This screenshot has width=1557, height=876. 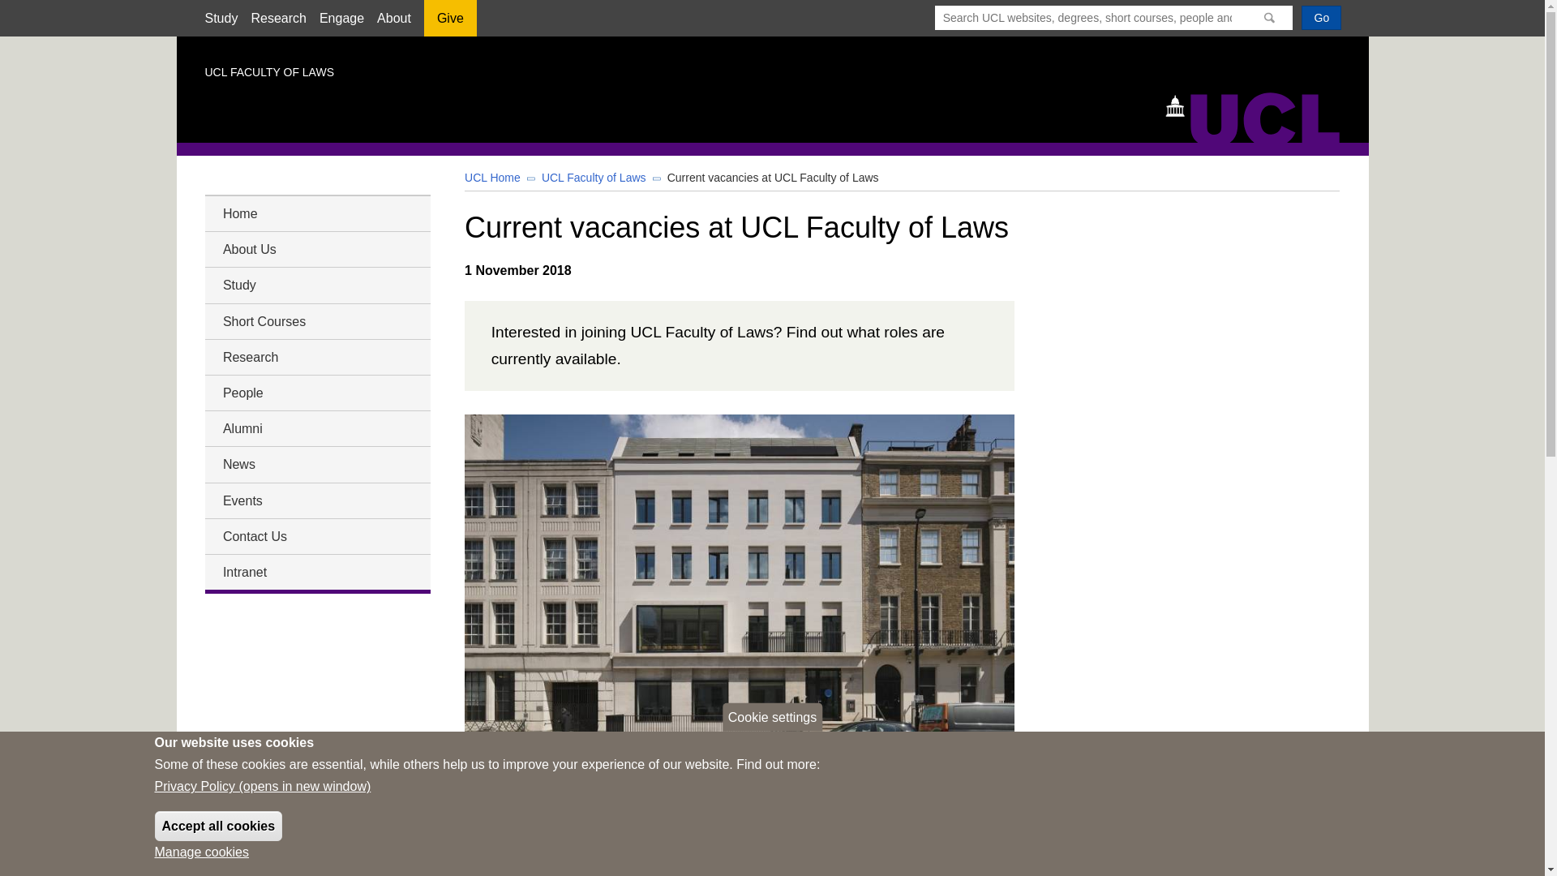 I want to click on Short Courses, so click(x=316, y=321).